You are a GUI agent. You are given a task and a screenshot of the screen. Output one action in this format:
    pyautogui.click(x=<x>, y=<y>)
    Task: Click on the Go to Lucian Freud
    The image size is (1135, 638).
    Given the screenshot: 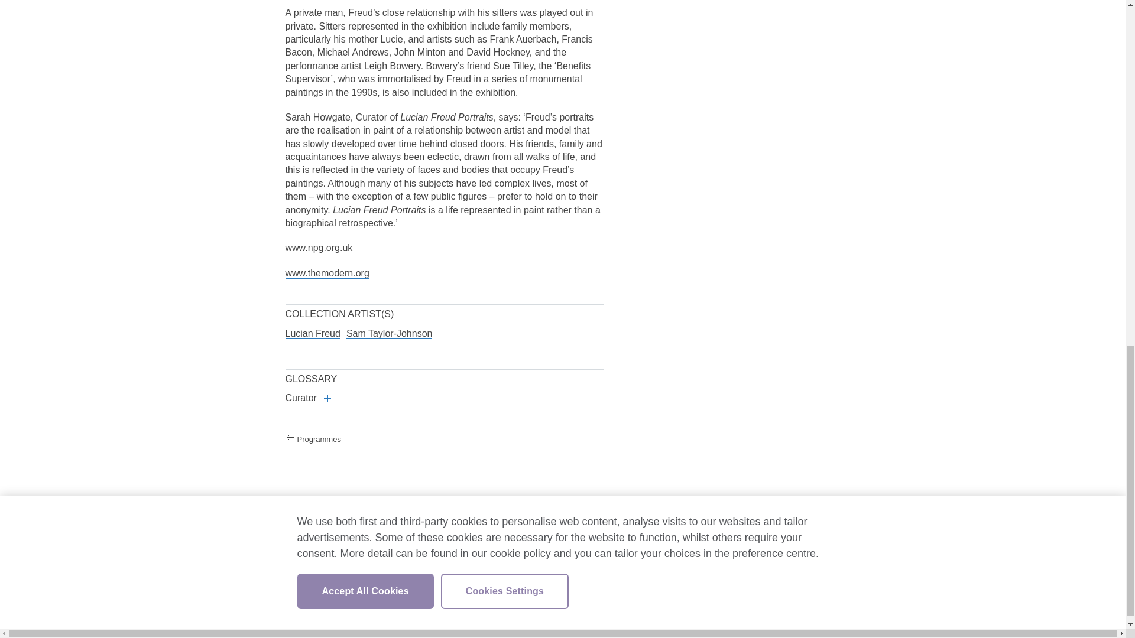 What is the action you would take?
    pyautogui.click(x=312, y=333)
    